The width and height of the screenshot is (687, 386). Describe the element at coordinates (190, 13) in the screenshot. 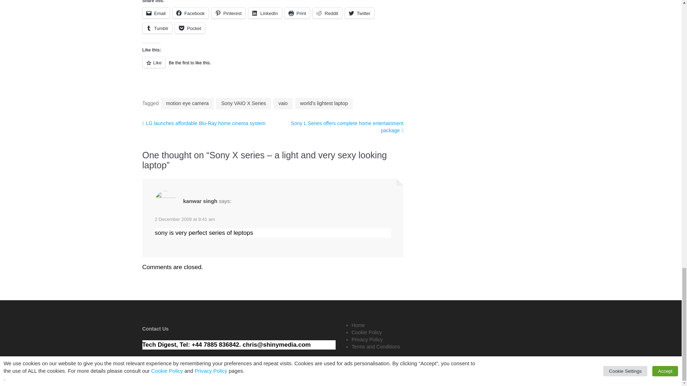

I see `Click to share on Facebook` at that location.